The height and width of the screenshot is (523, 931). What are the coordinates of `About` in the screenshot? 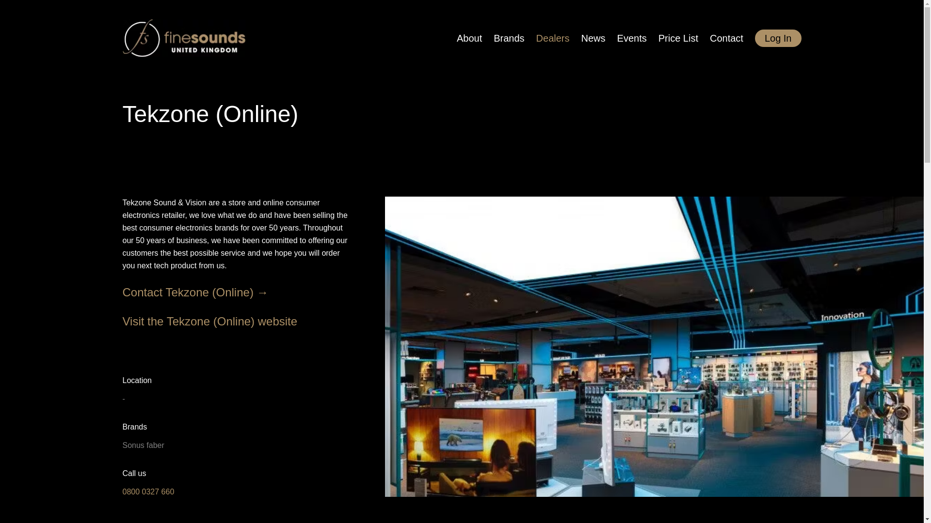 It's located at (469, 66).